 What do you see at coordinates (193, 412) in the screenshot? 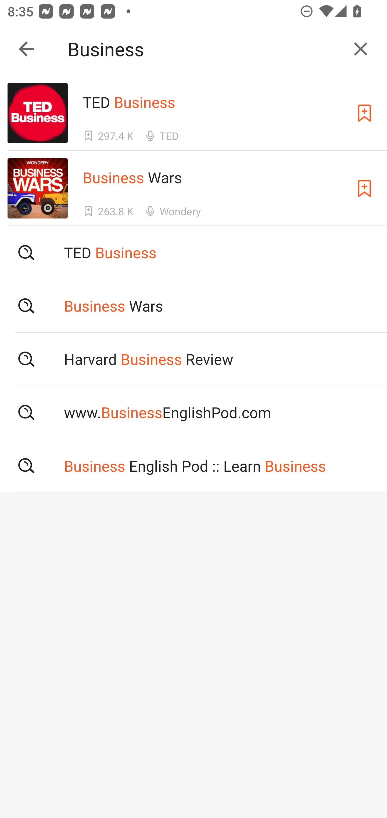
I see ` www.BusinessEnglishPod.com` at bounding box center [193, 412].